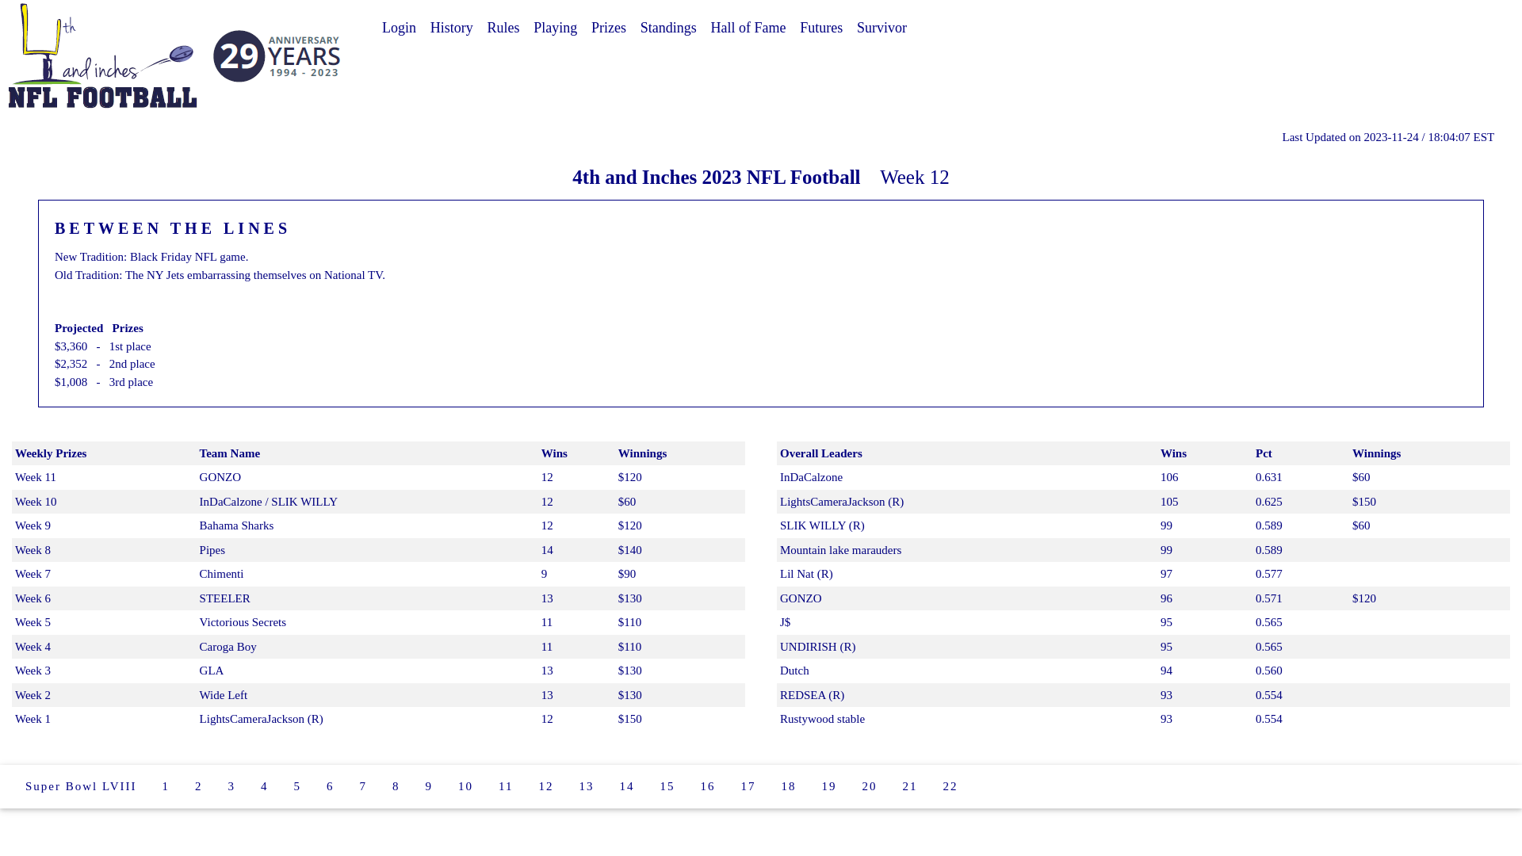 The image size is (1522, 856). Describe the element at coordinates (609, 28) in the screenshot. I see `Prizes` at that location.